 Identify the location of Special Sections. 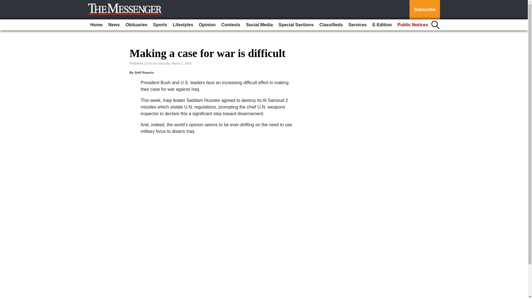
(296, 25).